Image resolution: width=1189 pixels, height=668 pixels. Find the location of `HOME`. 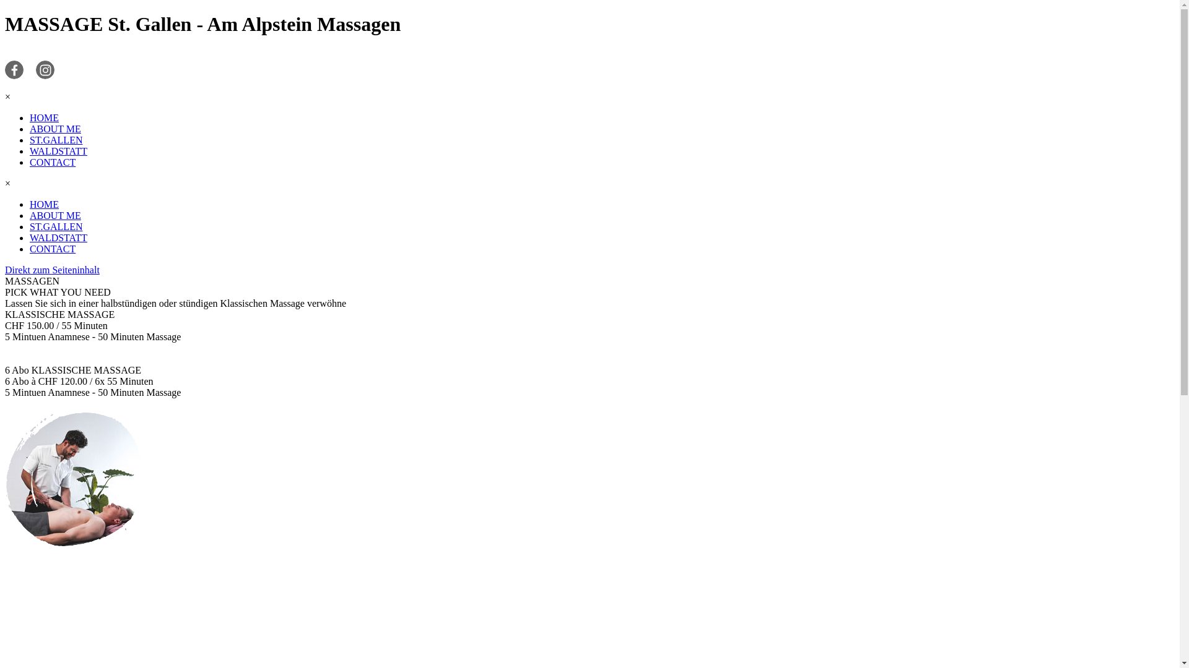

HOME is located at coordinates (45, 204).